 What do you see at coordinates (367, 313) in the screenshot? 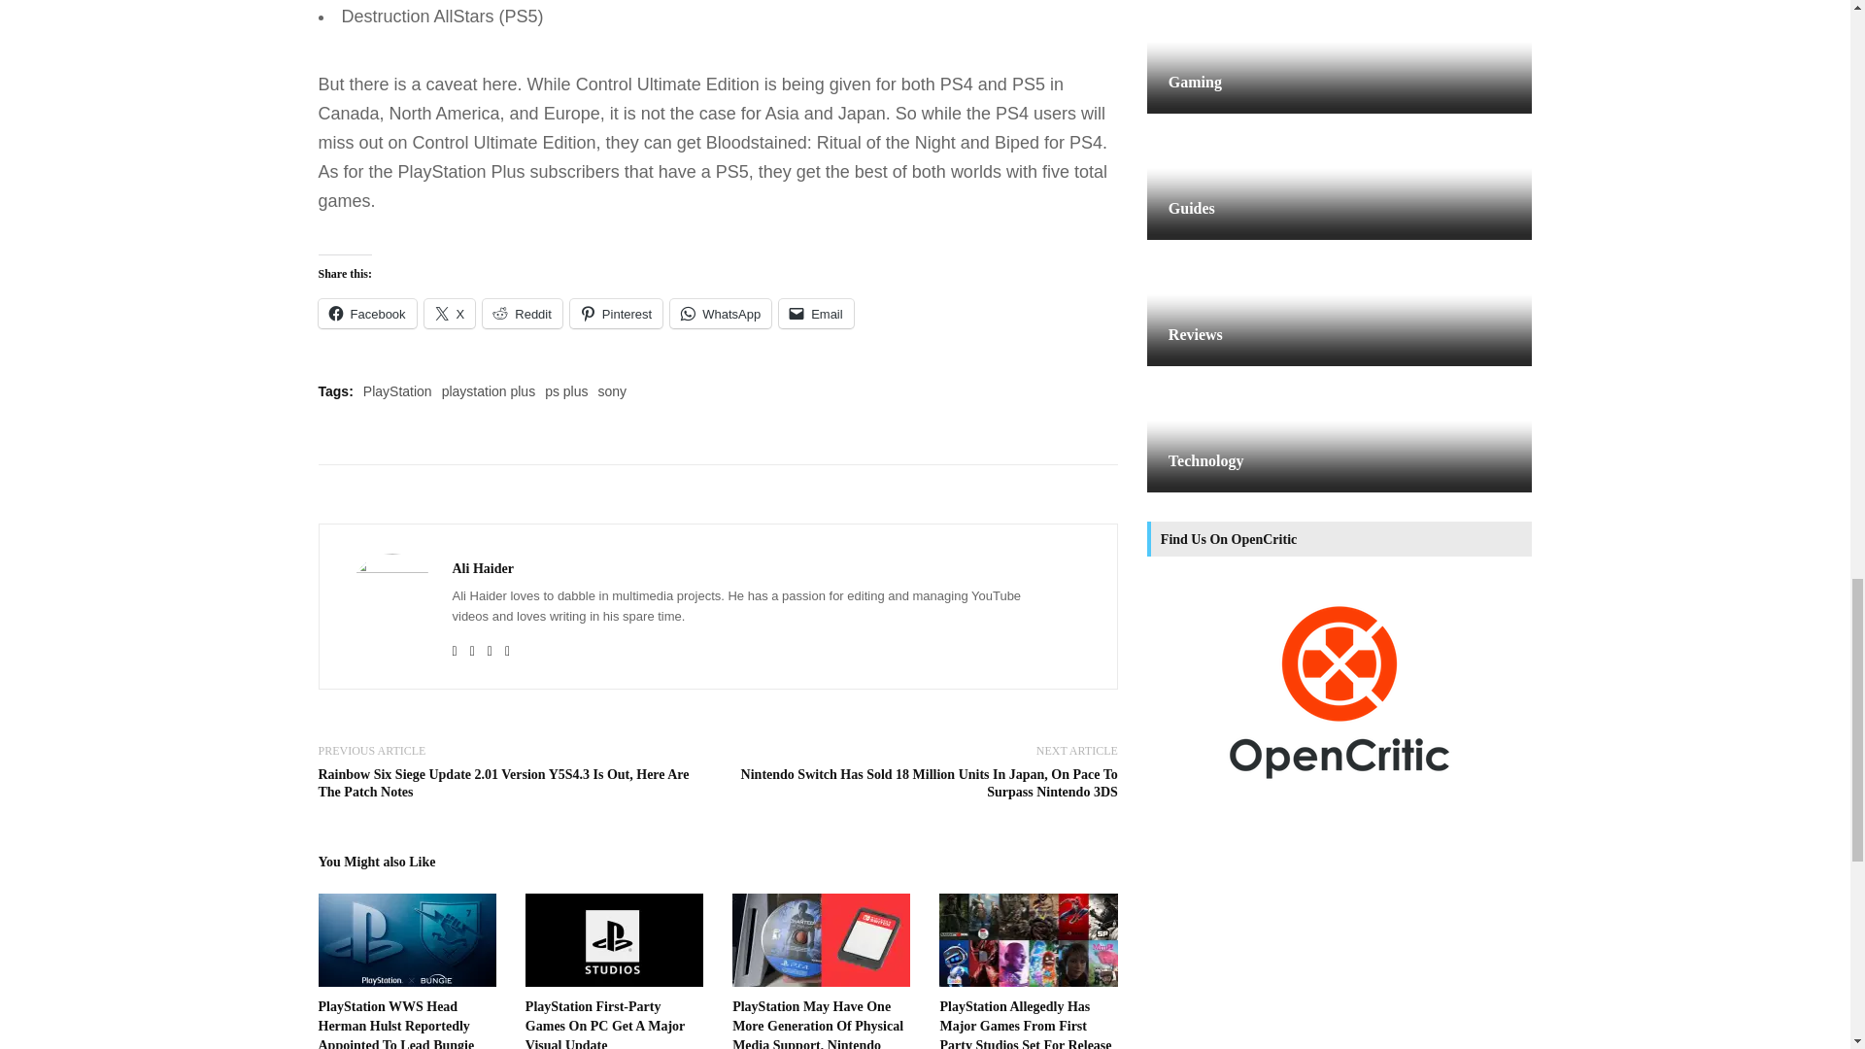
I see `Facebook` at bounding box center [367, 313].